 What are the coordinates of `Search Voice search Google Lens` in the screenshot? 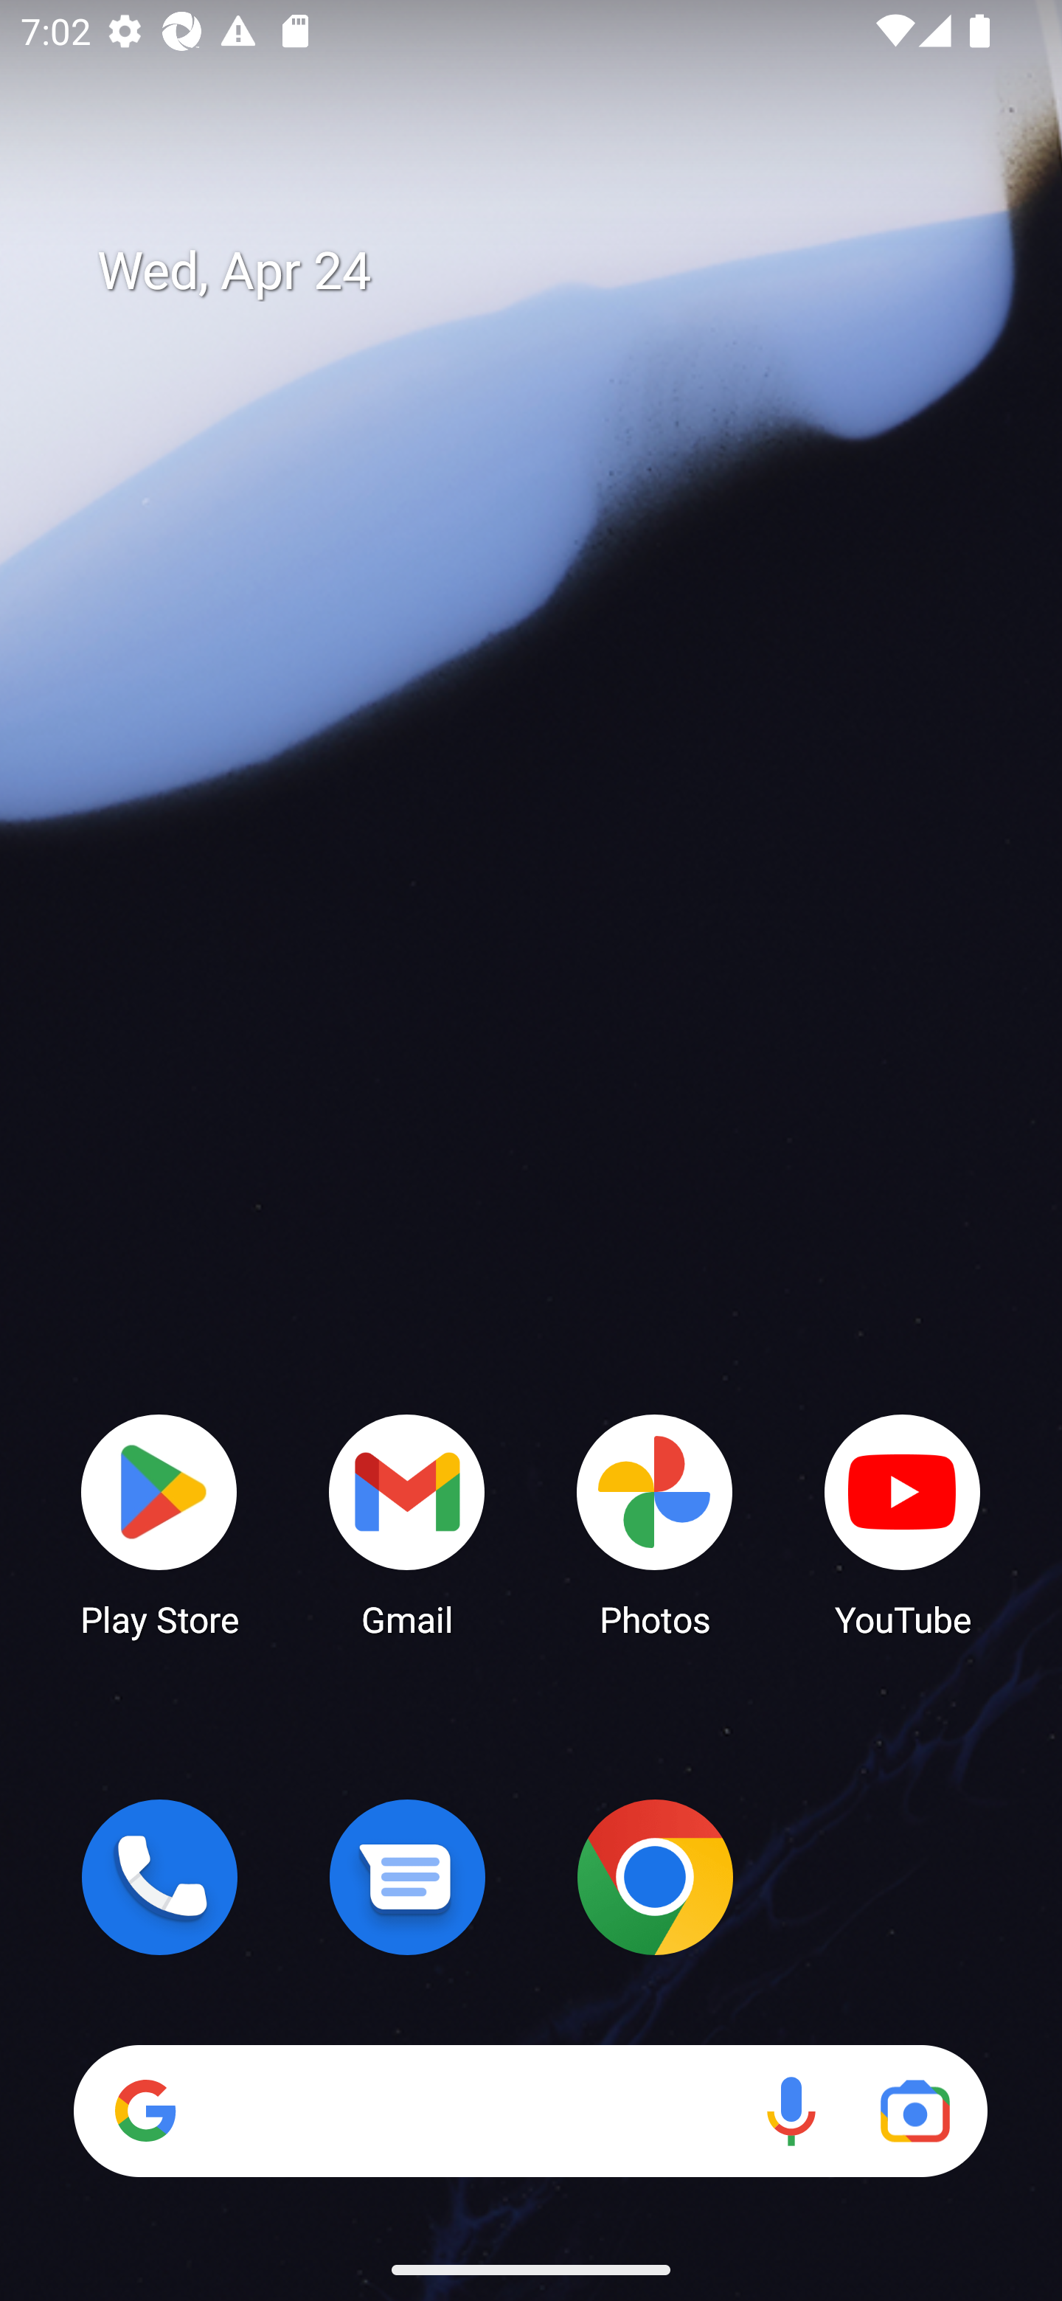 It's located at (530, 2111).